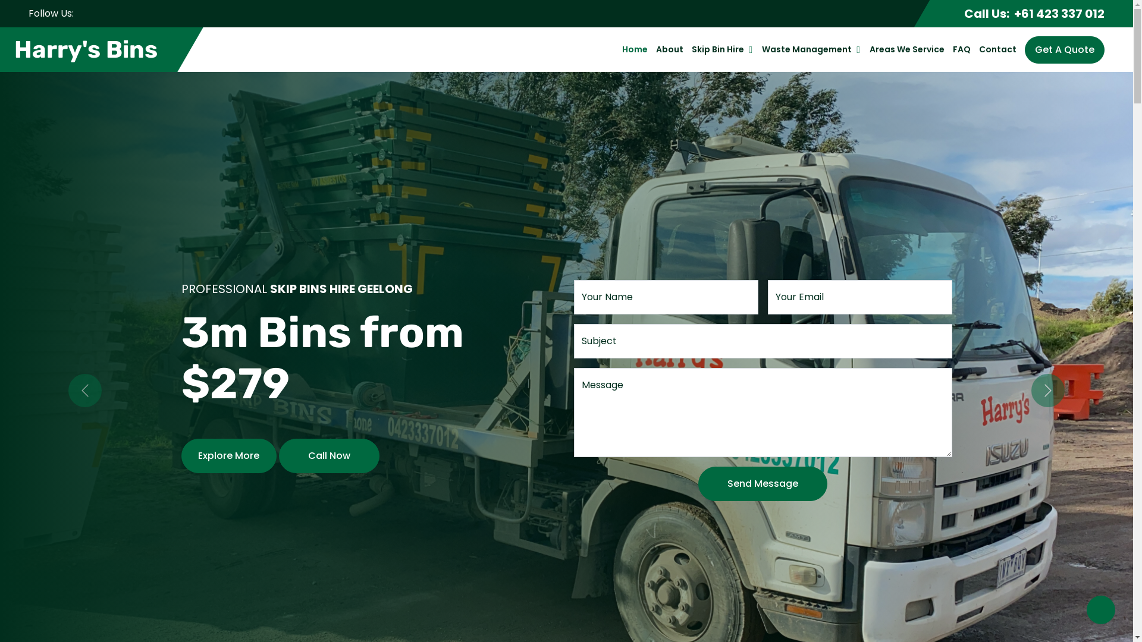 This screenshot has width=1142, height=642. What do you see at coordinates (328, 456) in the screenshot?
I see `Call Now` at bounding box center [328, 456].